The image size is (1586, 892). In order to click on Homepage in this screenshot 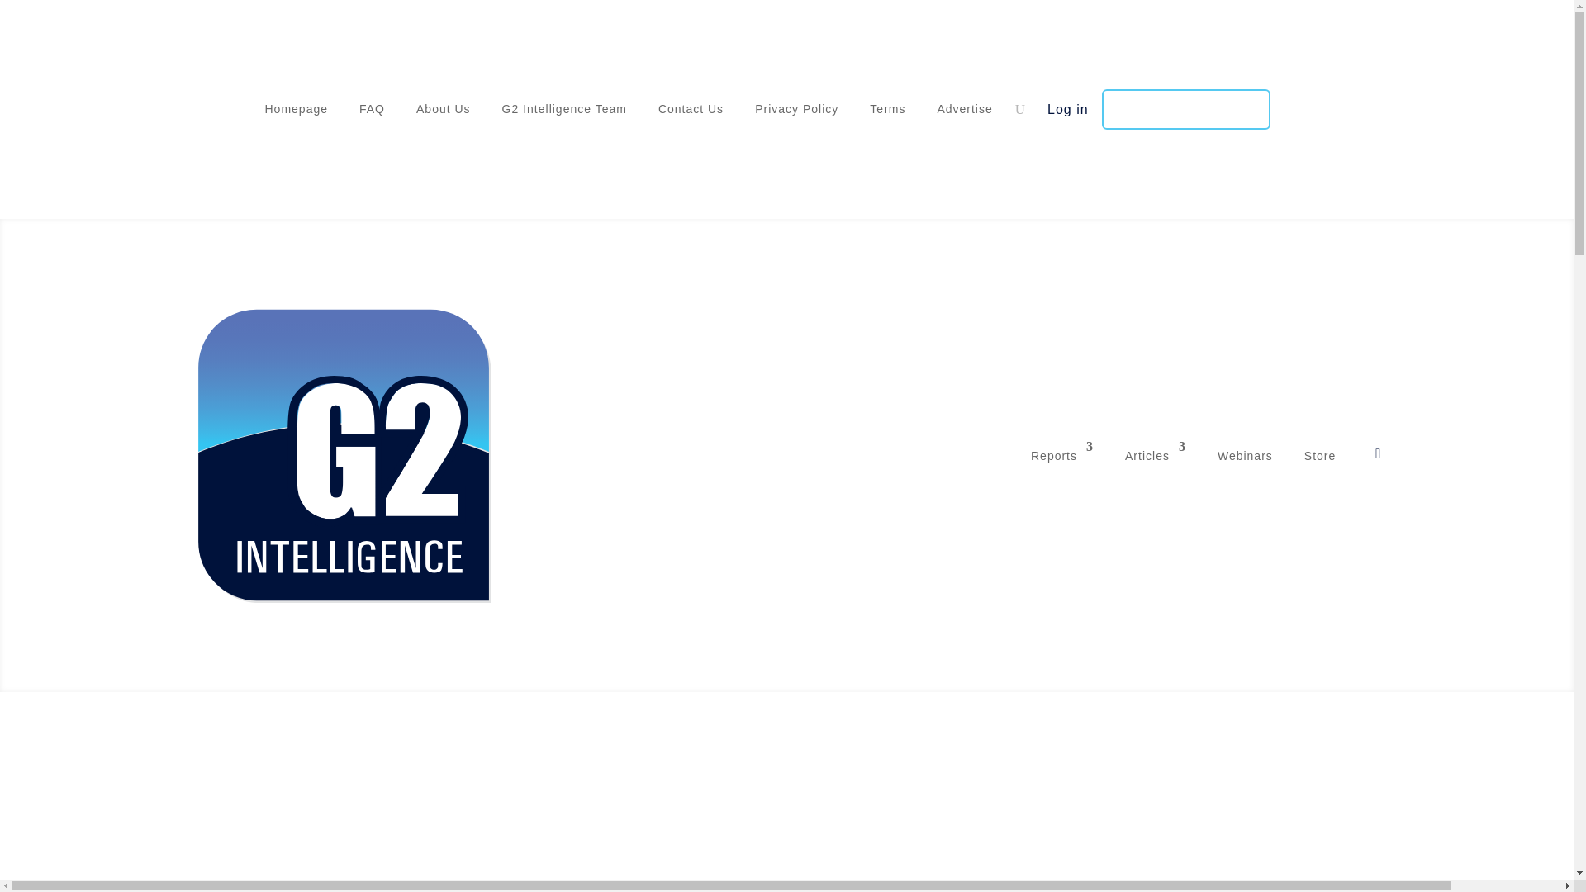, I will do `click(296, 113)`.